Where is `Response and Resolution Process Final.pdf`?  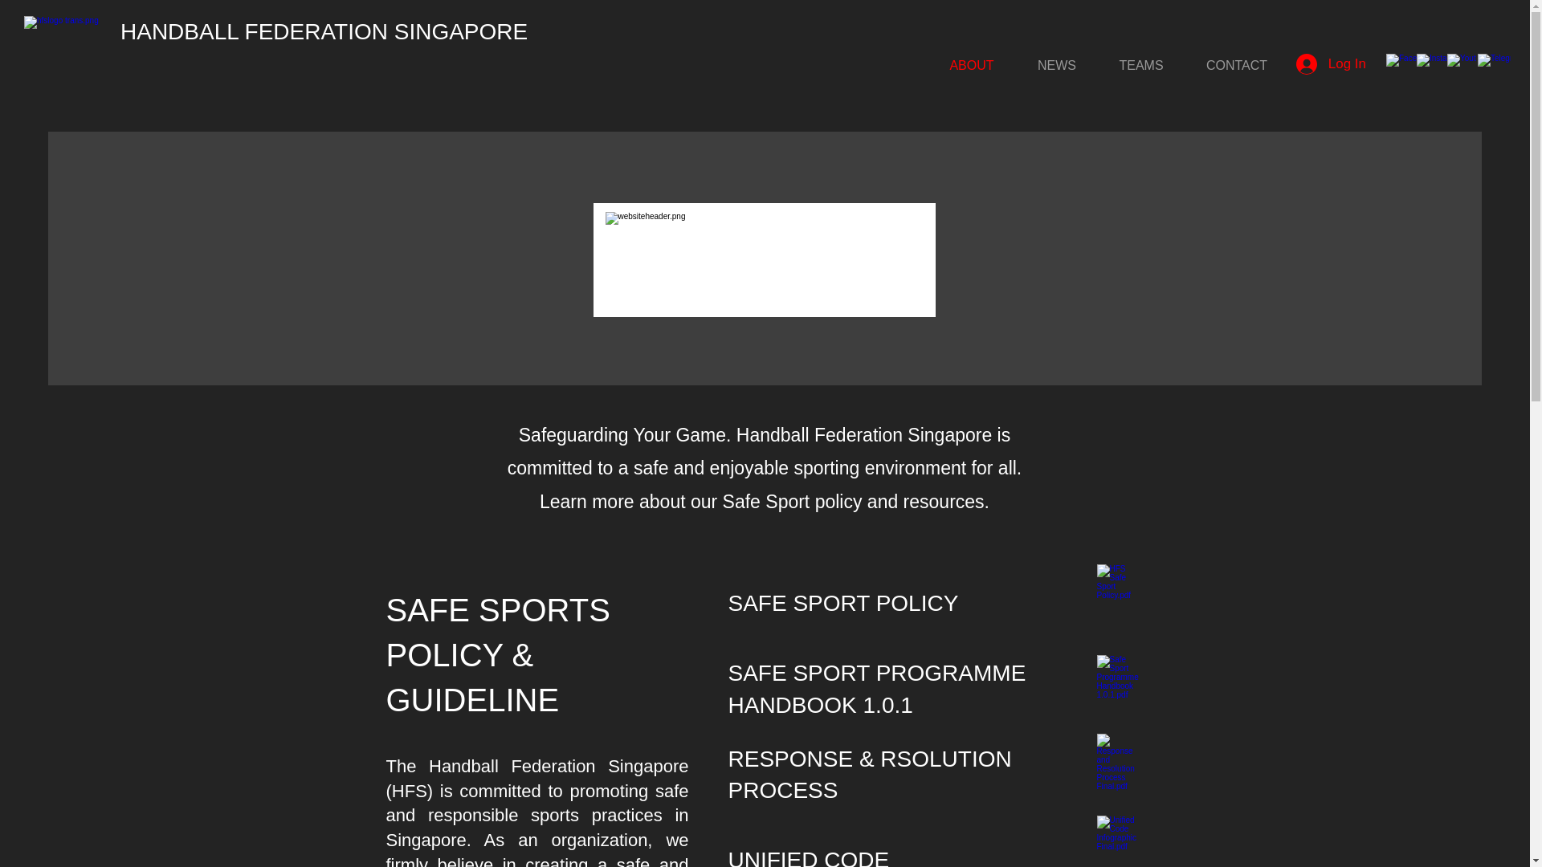
Response and Resolution Process Final.pdf is located at coordinates (1116, 774).